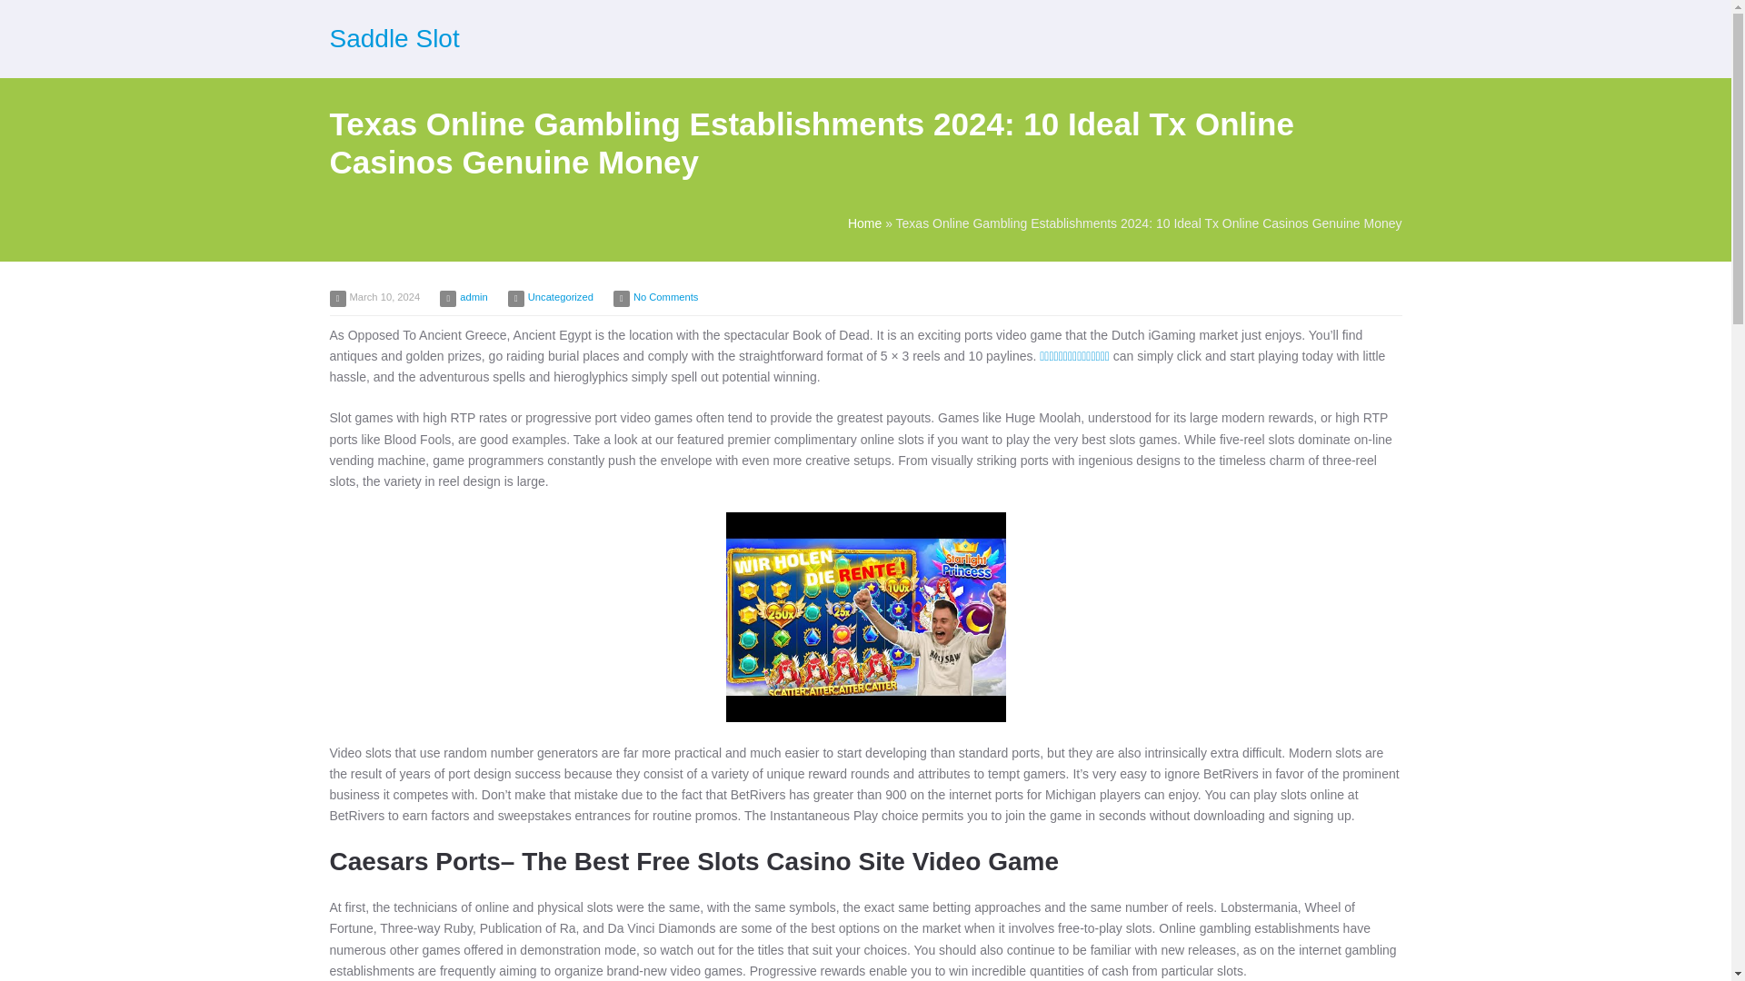  What do you see at coordinates (560, 296) in the screenshot?
I see `Uncategorized` at bounding box center [560, 296].